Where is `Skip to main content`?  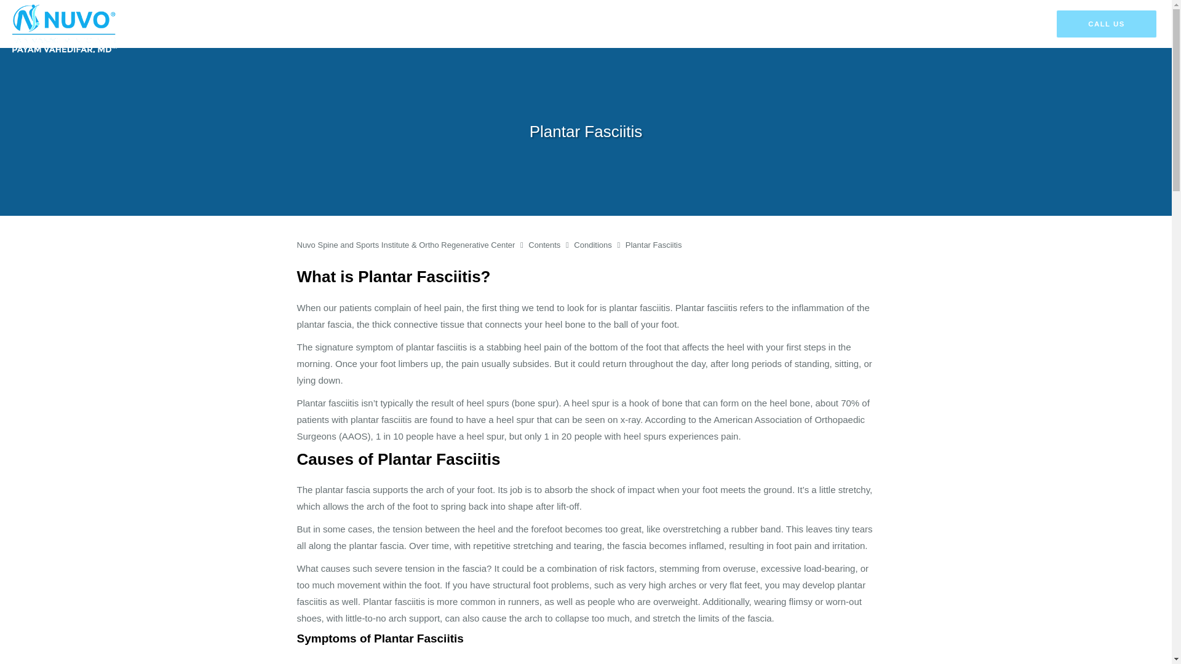
Skip to main content is located at coordinates (60, 6).